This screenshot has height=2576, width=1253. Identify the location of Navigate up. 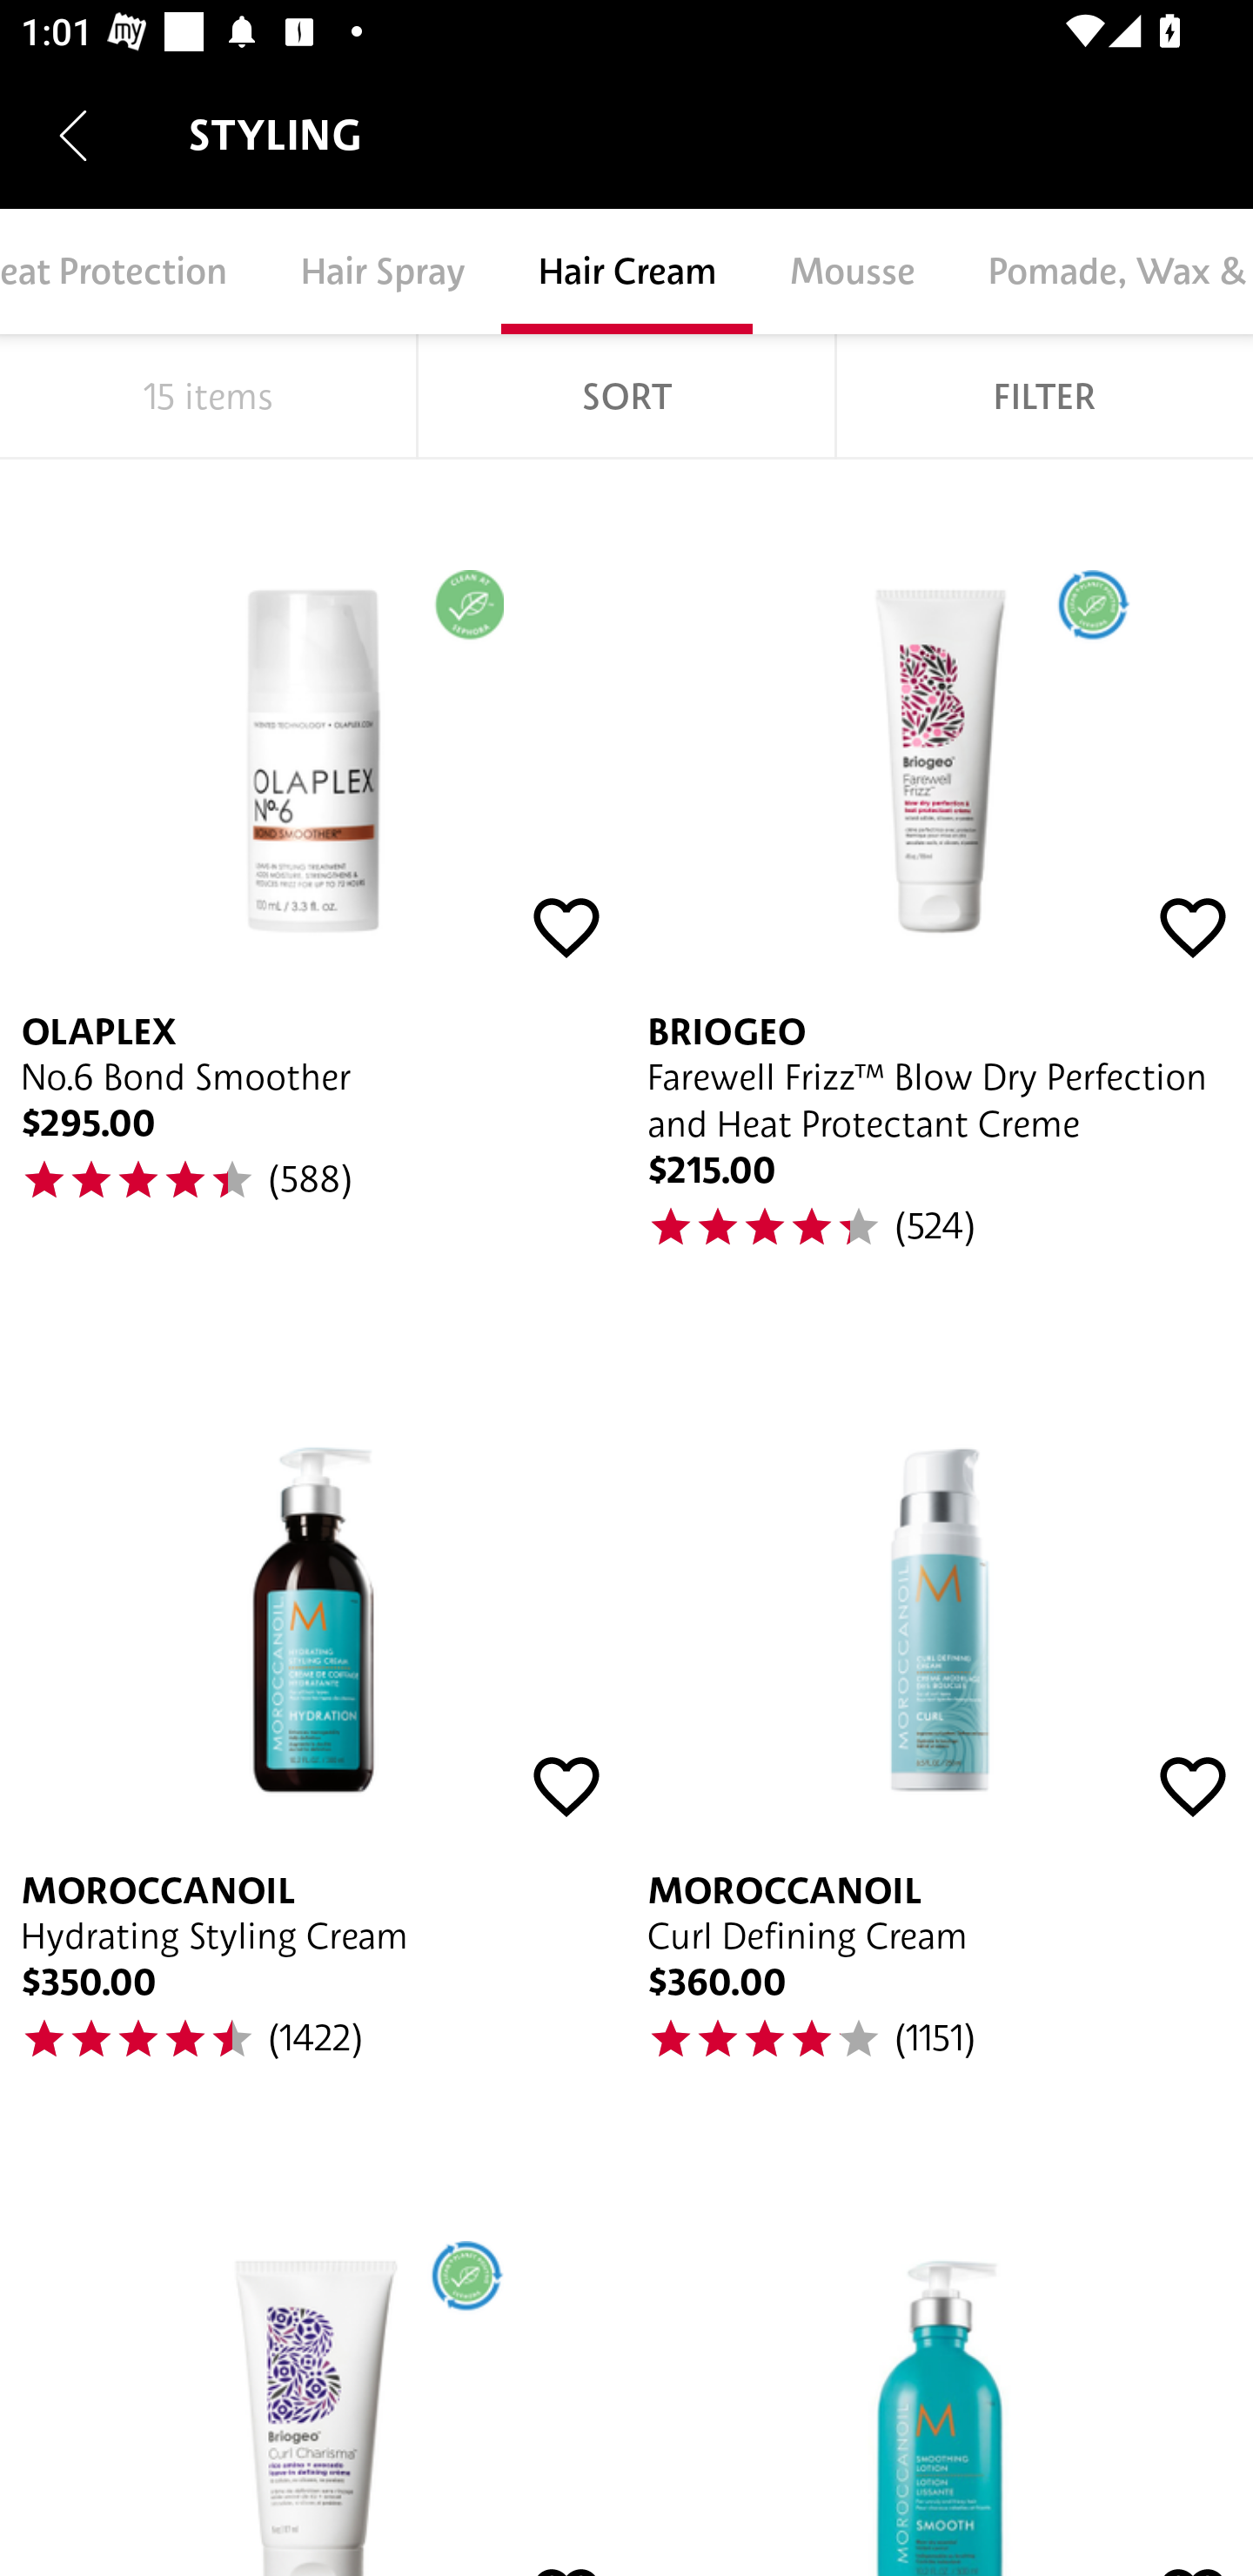
(73, 135).